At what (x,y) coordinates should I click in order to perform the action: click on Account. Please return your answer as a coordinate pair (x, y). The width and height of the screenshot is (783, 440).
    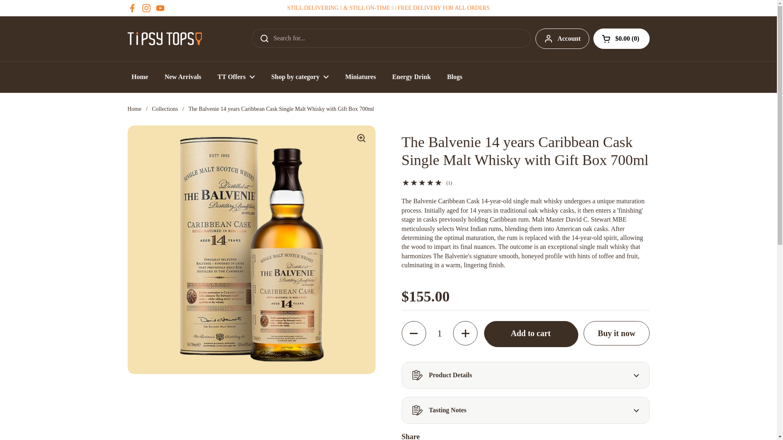
    Looking at the image, I should click on (562, 38).